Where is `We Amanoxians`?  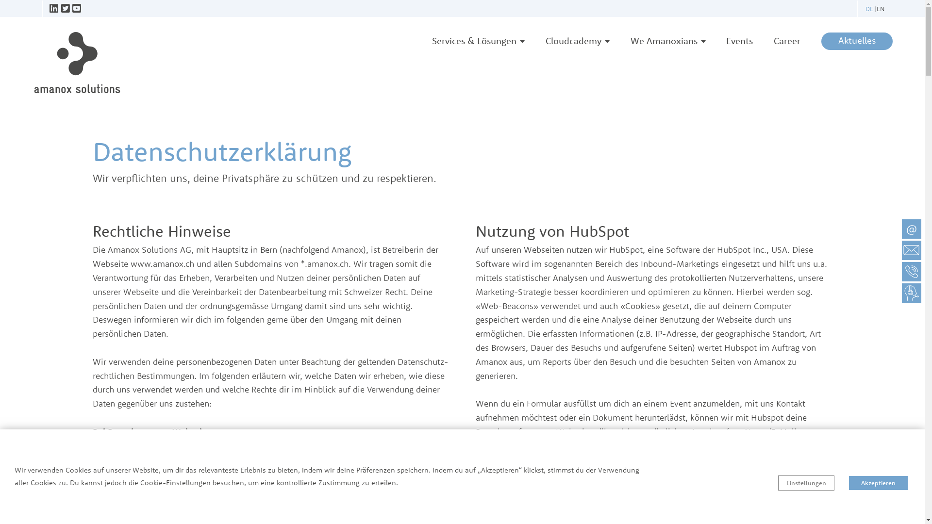
We Amanoxians is located at coordinates (666, 41).